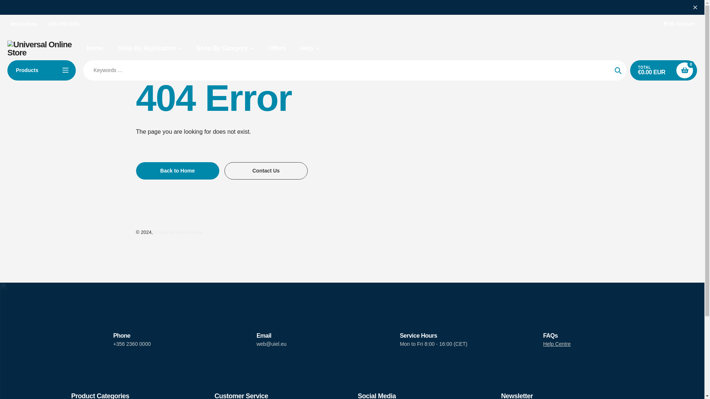  I want to click on Home, so click(95, 48).